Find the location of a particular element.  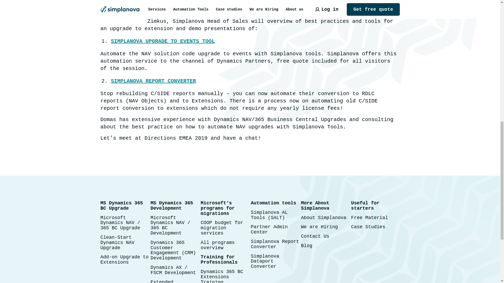

Add-on Upgrade to Extensions is located at coordinates (124, 259).